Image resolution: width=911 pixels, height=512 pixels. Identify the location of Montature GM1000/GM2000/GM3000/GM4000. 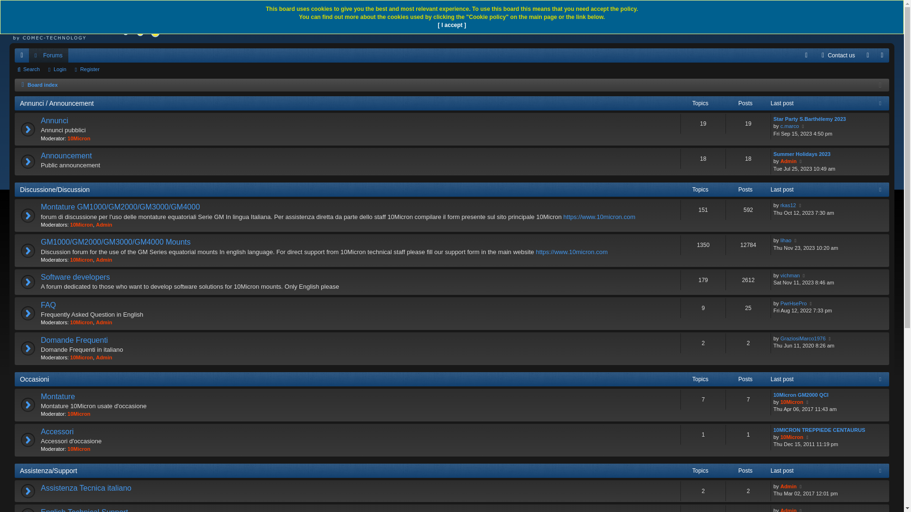
(121, 207).